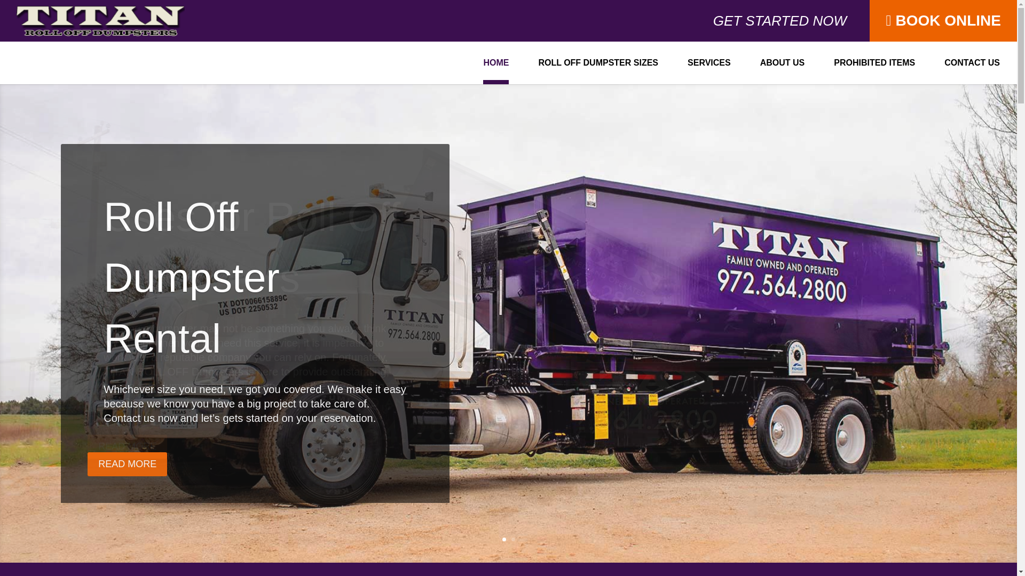  I want to click on HOME, so click(495, 71).